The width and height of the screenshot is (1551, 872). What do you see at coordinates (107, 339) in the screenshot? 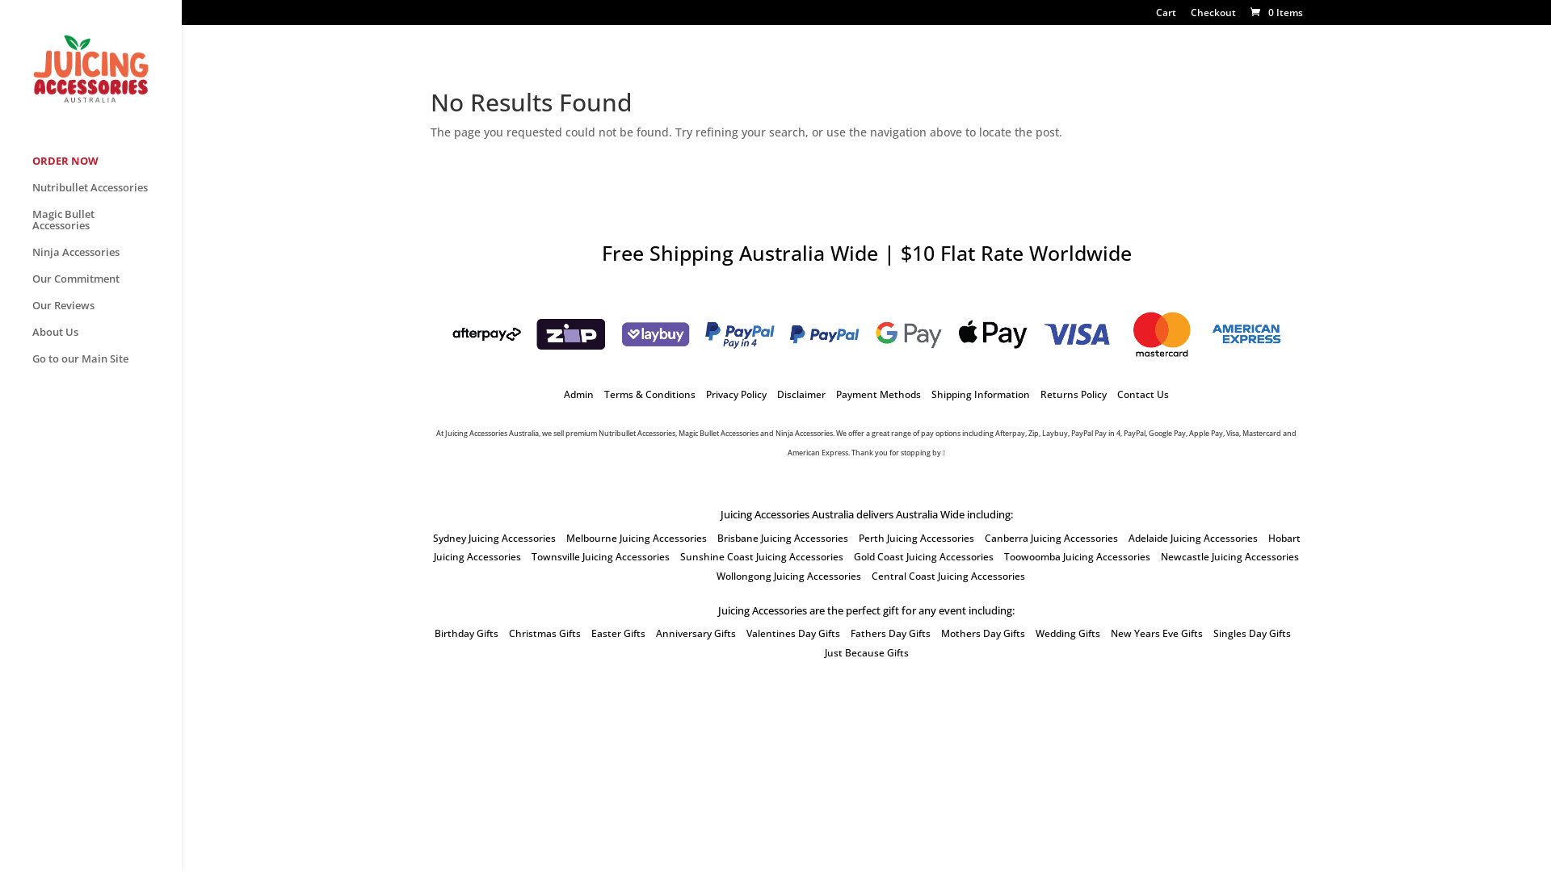
I see `About Us` at bounding box center [107, 339].